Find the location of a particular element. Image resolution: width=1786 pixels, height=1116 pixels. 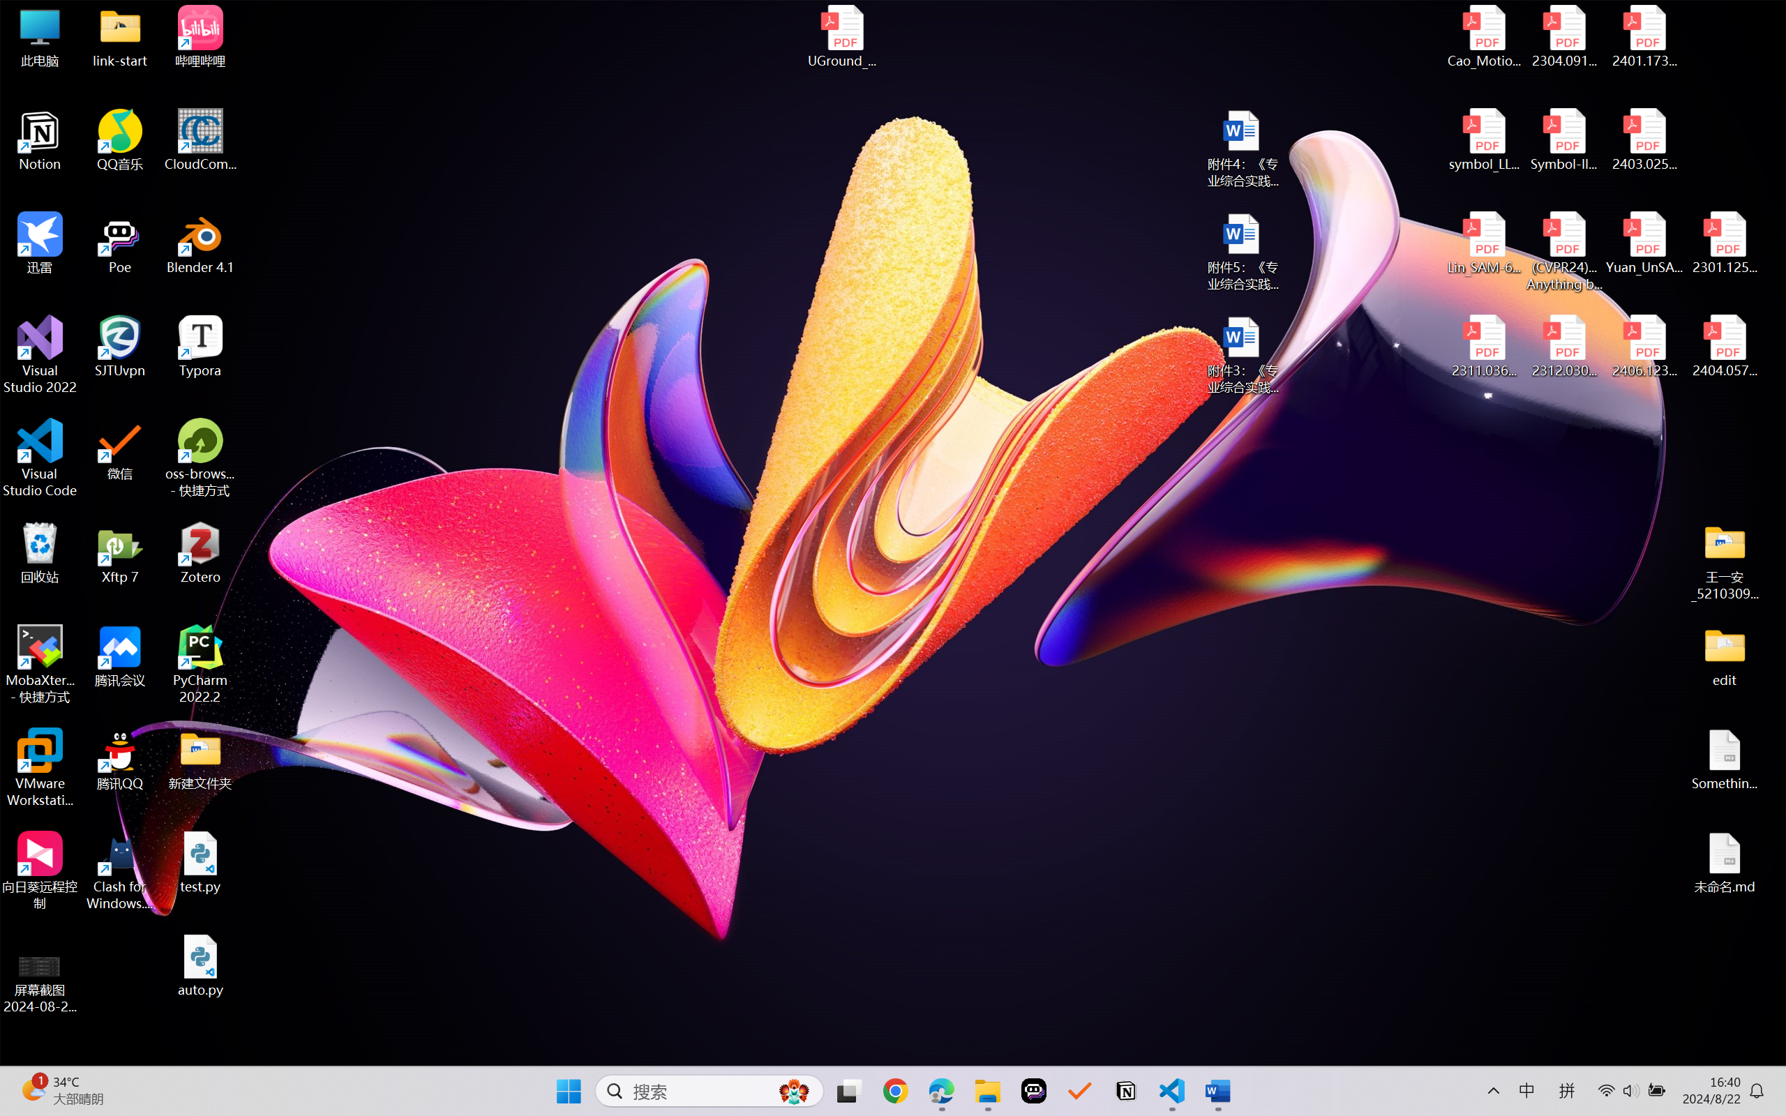

test.py is located at coordinates (201, 862).